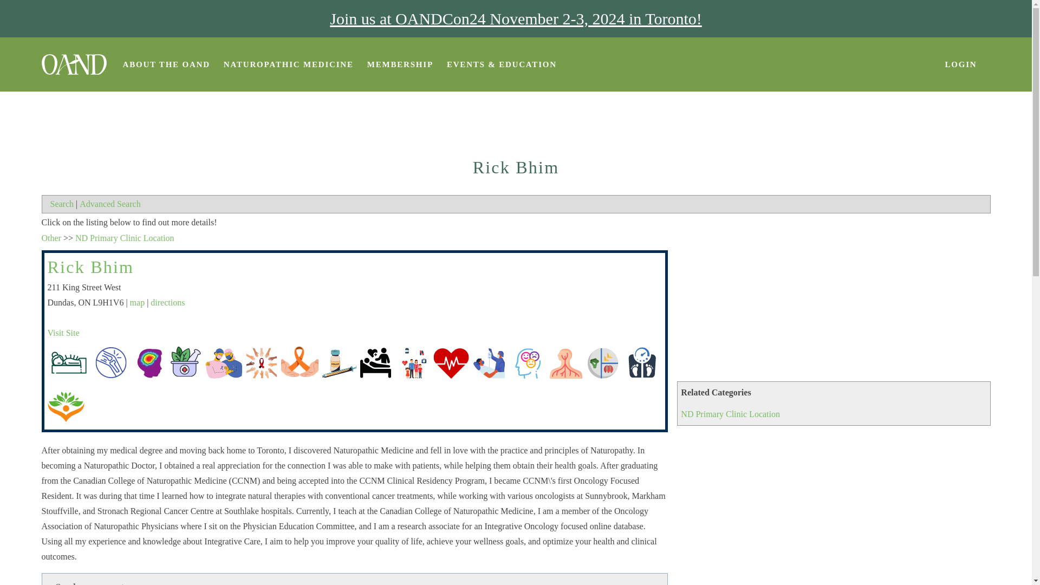 This screenshot has width=1040, height=585. Describe the element at coordinates (564, 359) in the screenshot. I see `Nervous System` at that location.